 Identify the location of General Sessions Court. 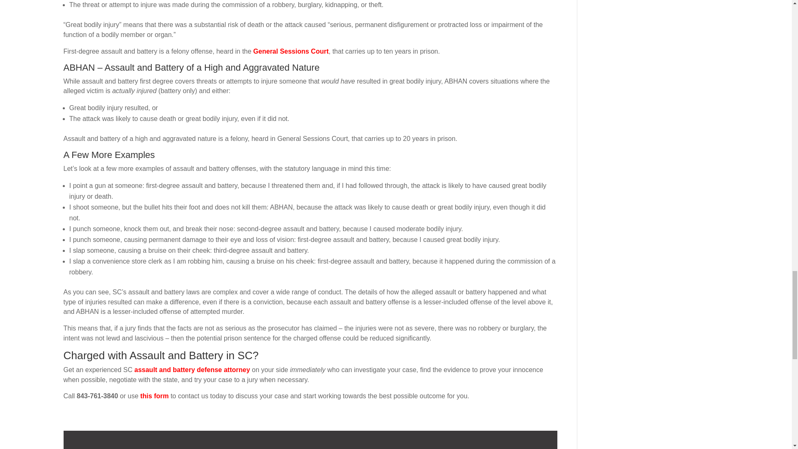
(290, 51).